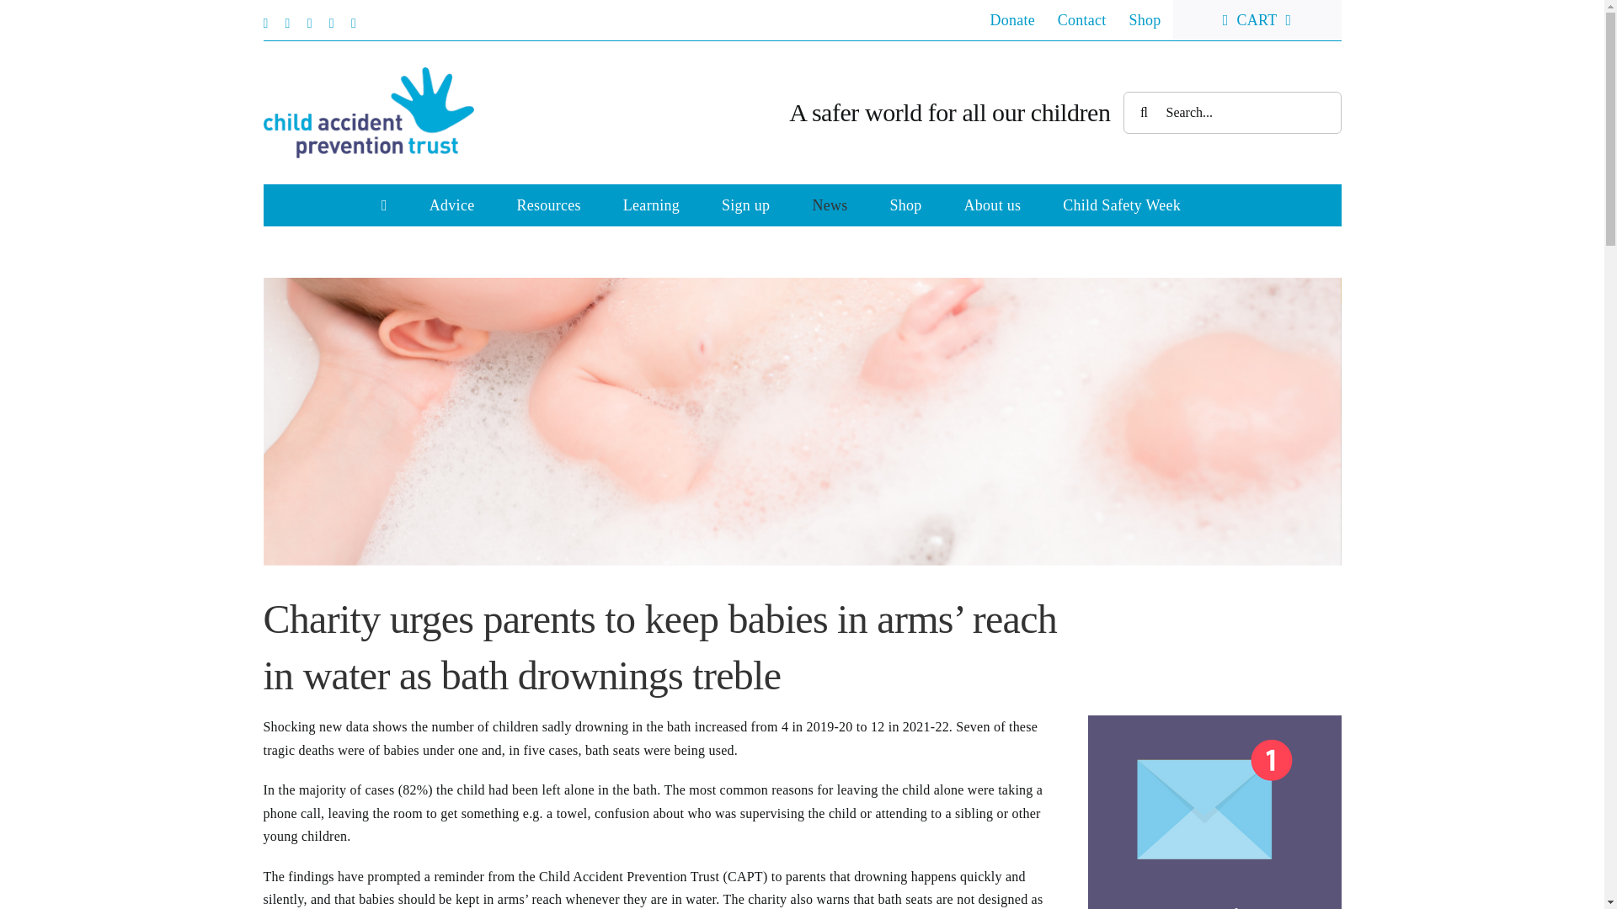 This screenshot has height=909, width=1617. Describe the element at coordinates (650, 205) in the screenshot. I see `Learning` at that location.